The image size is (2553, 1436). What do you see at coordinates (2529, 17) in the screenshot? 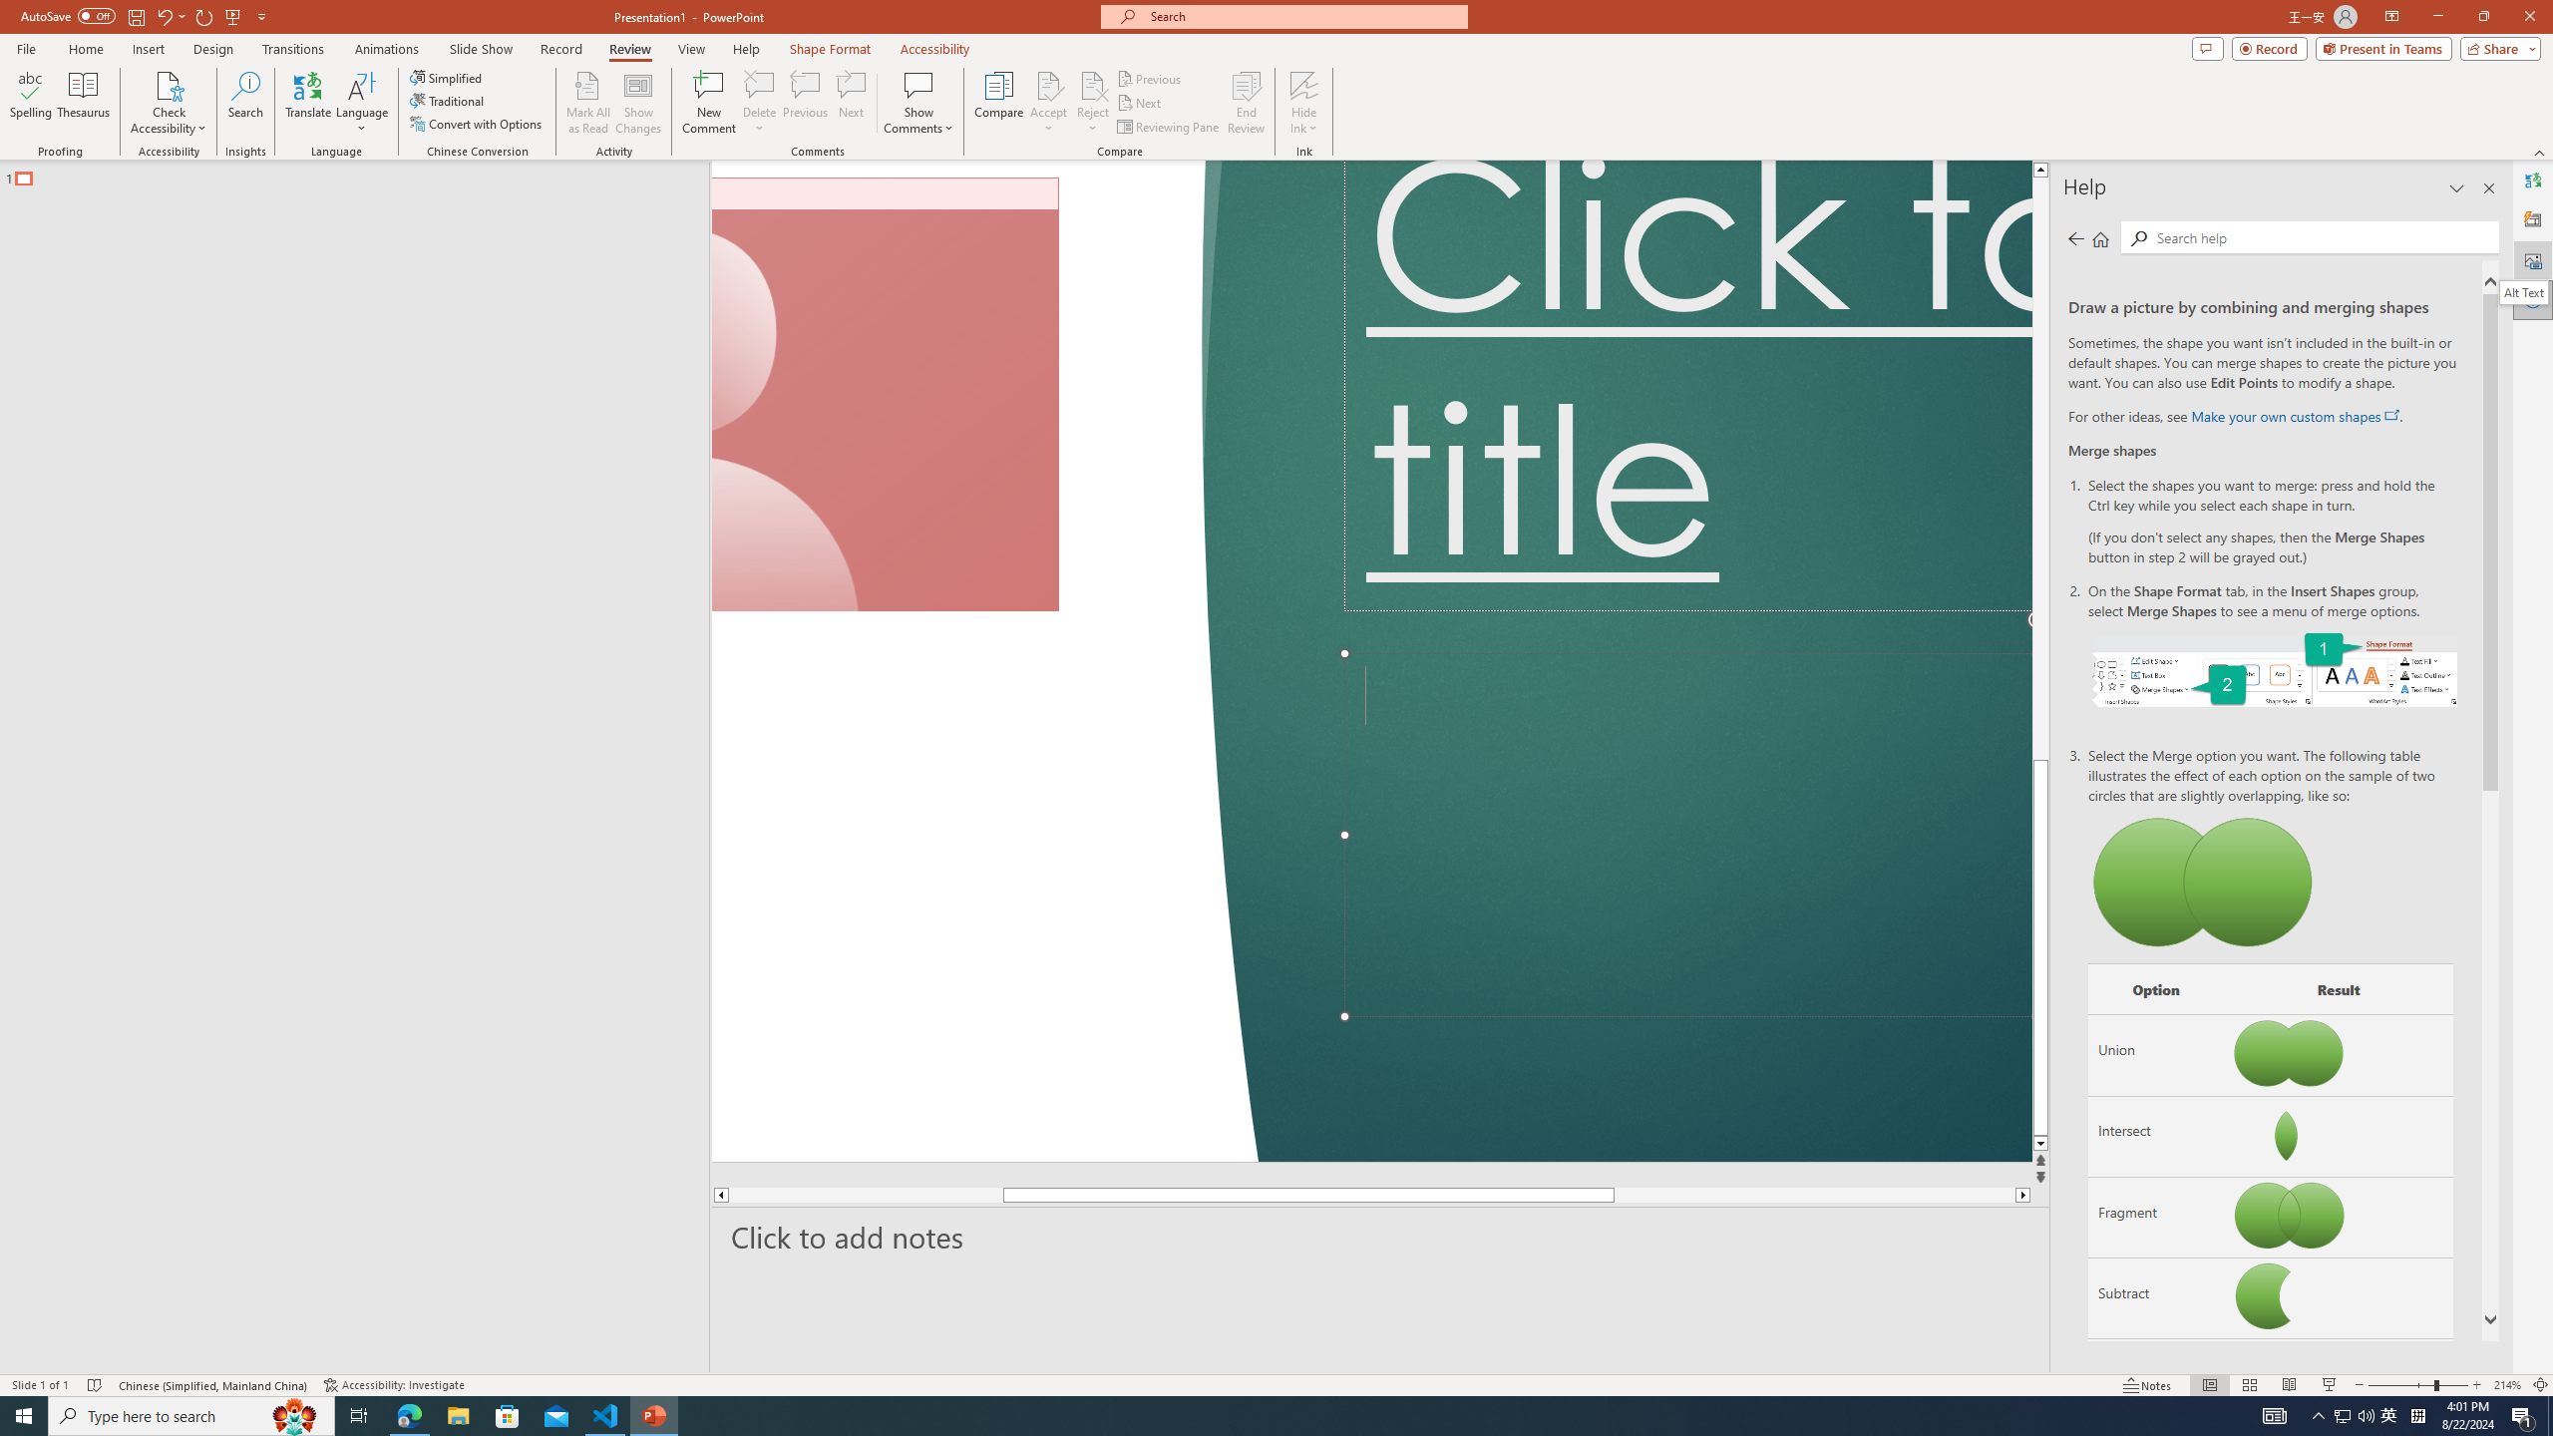
I see `Close` at bounding box center [2529, 17].